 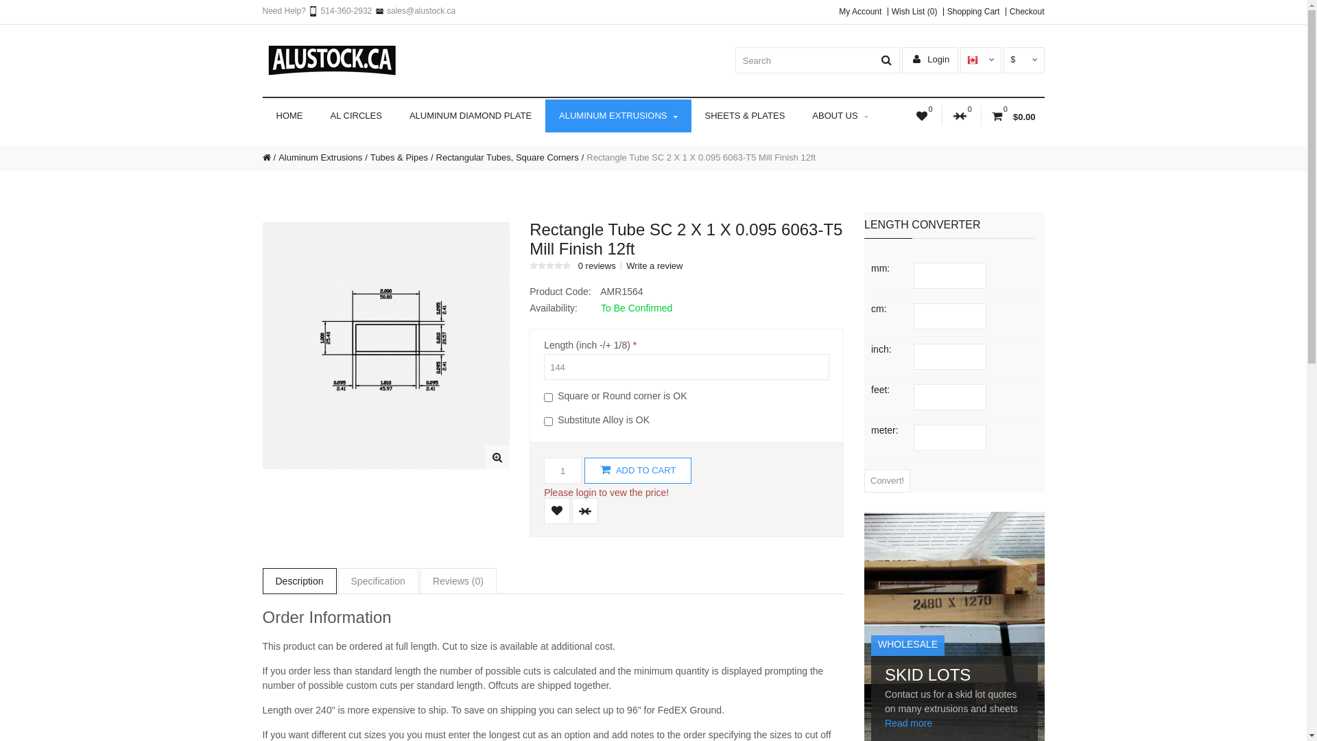 What do you see at coordinates (512, 158) in the screenshot?
I see `Rectangular Tubes, Square Corners` at bounding box center [512, 158].